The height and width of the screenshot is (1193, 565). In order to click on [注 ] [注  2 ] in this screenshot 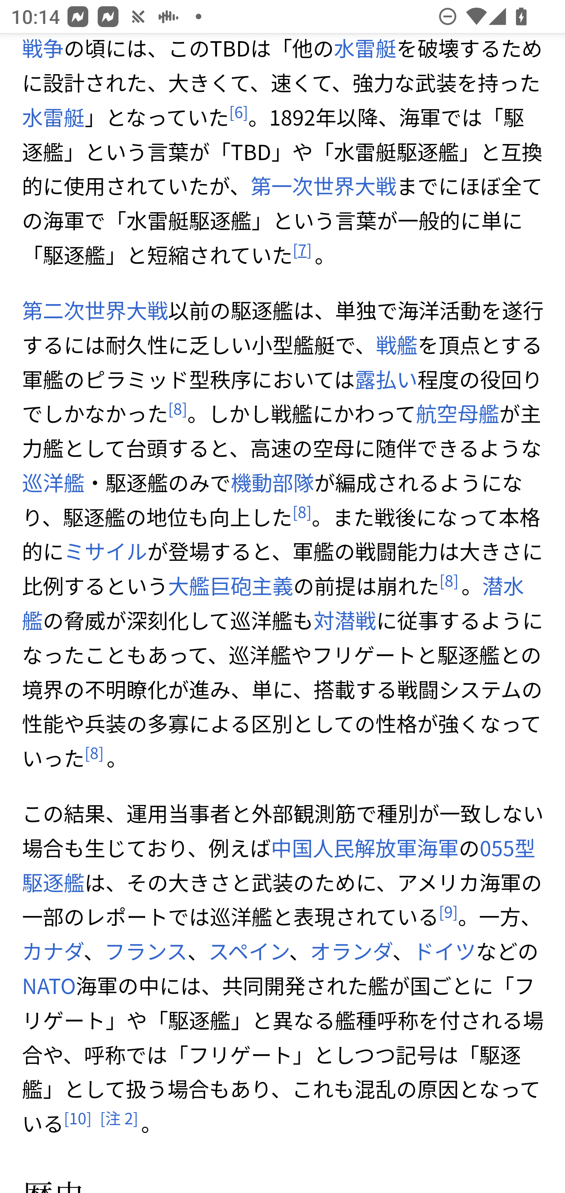, I will do `click(118, 1118)`.